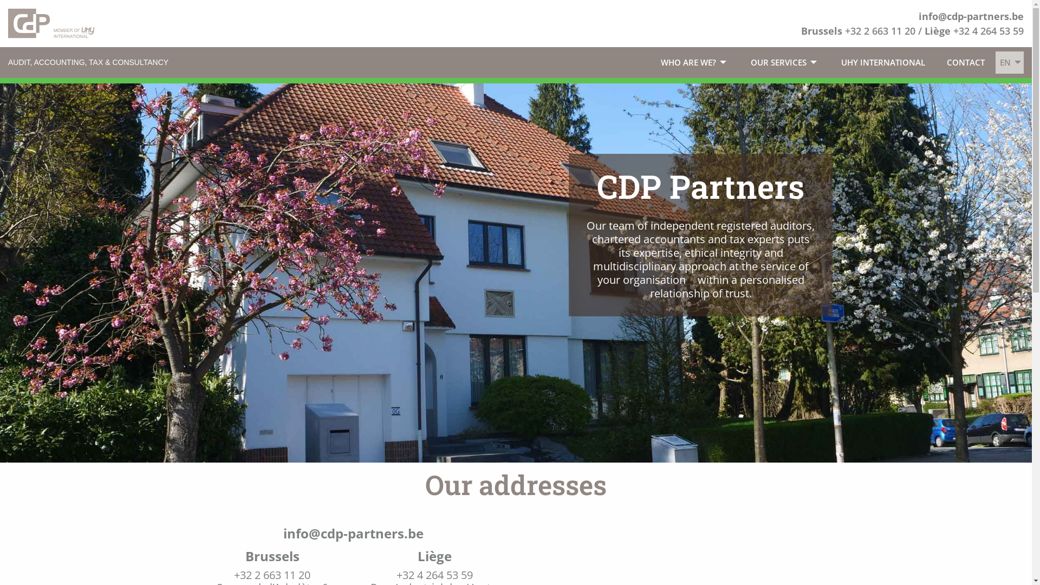 The image size is (1040, 585). Describe the element at coordinates (883, 63) in the screenshot. I see `UHY INTERNATIONAL` at that location.